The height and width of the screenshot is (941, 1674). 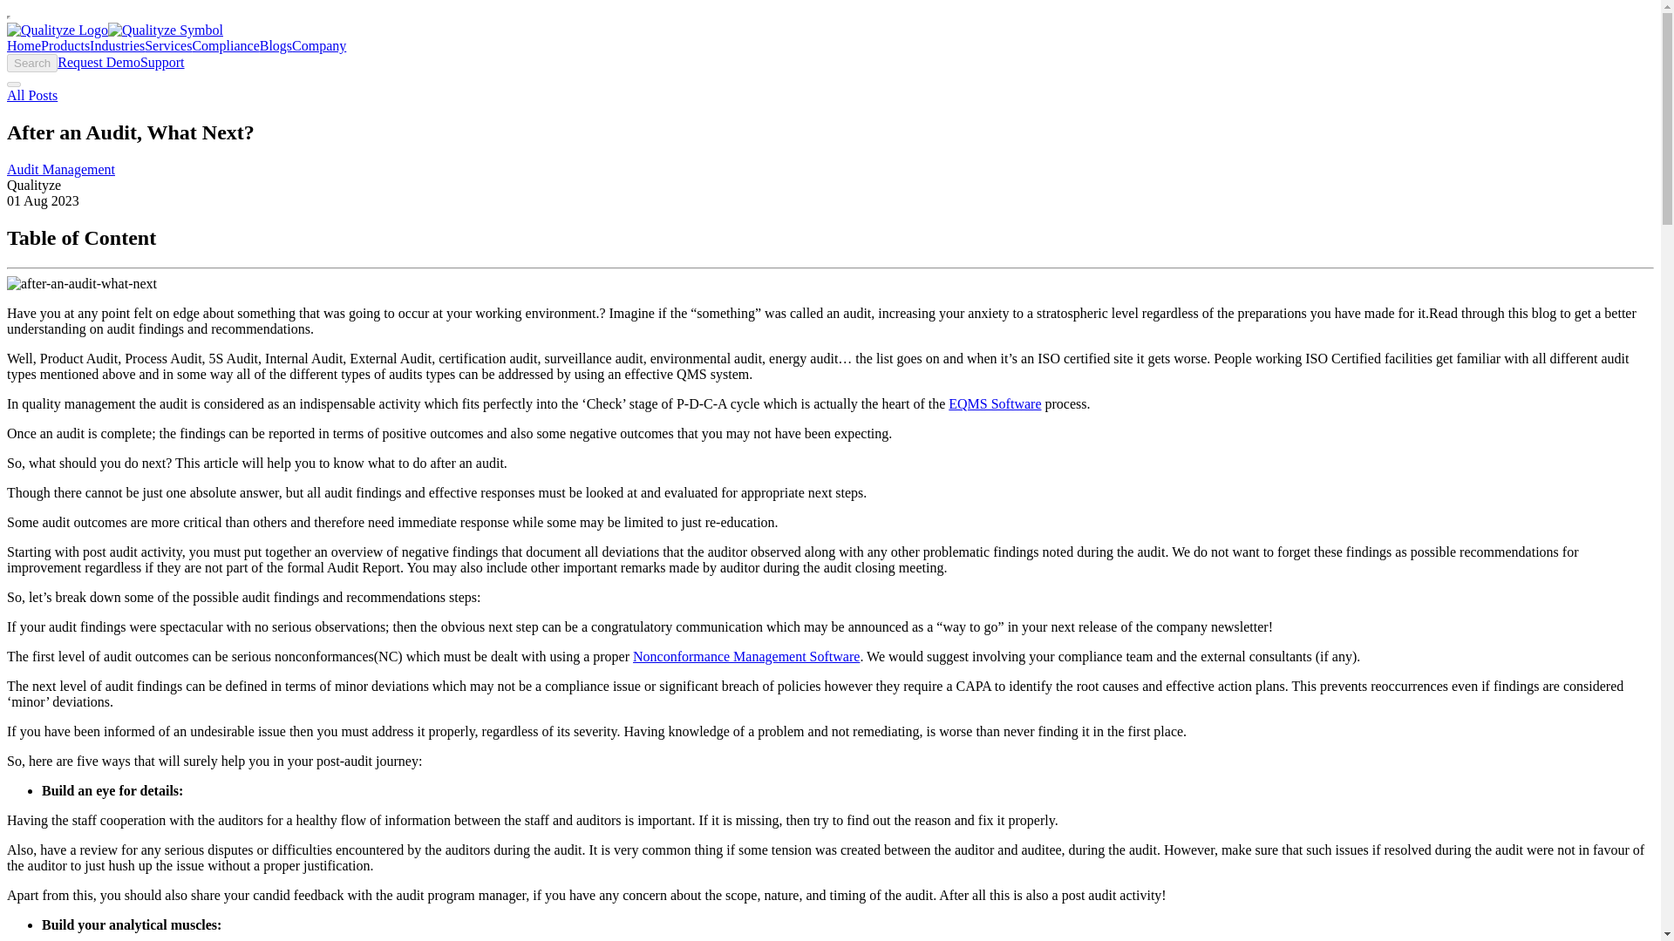 I want to click on EQMS Software, so click(x=995, y=403).